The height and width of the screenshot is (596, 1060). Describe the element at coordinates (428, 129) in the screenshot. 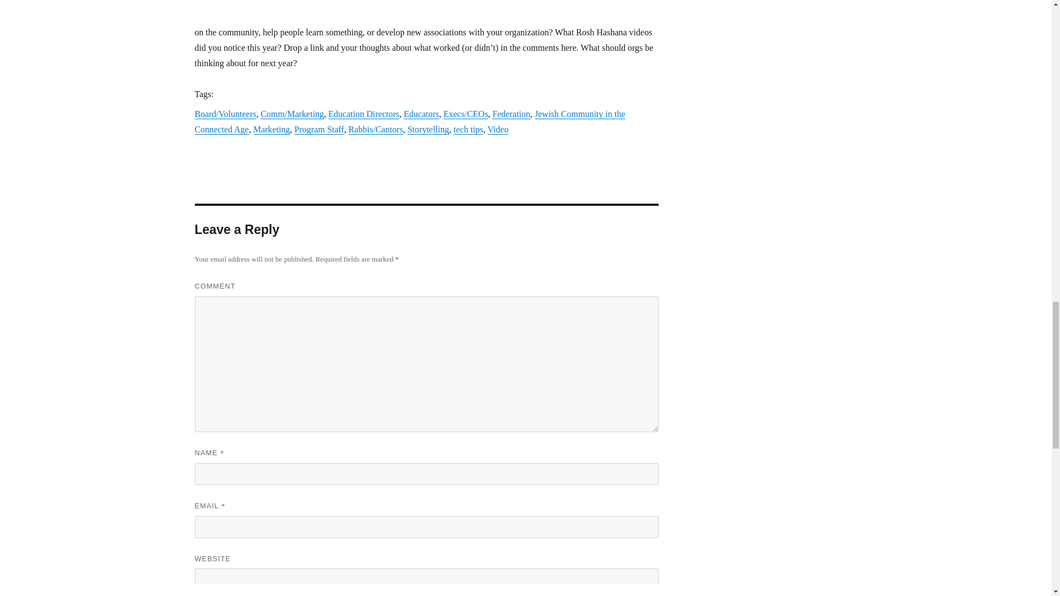

I see `Storytelling` at that location.